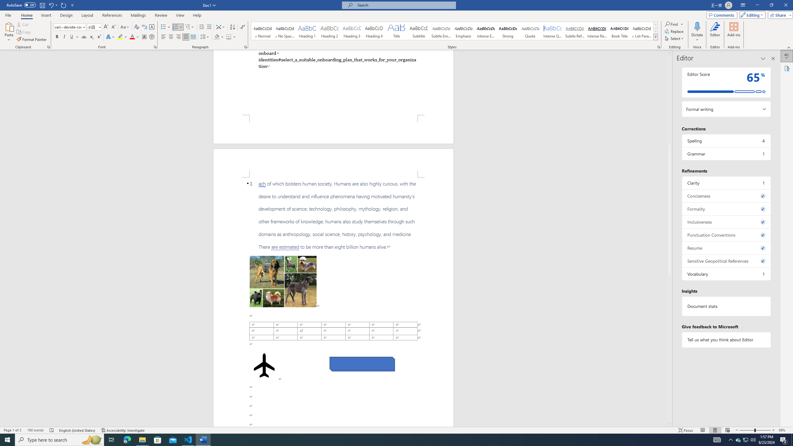 Image resolution: width=793 pixels, height=446 pixels. What do you see at coordinates (209, 27) in the screenshot?
I see `Increase Indent` at bounding box center [209, 27].